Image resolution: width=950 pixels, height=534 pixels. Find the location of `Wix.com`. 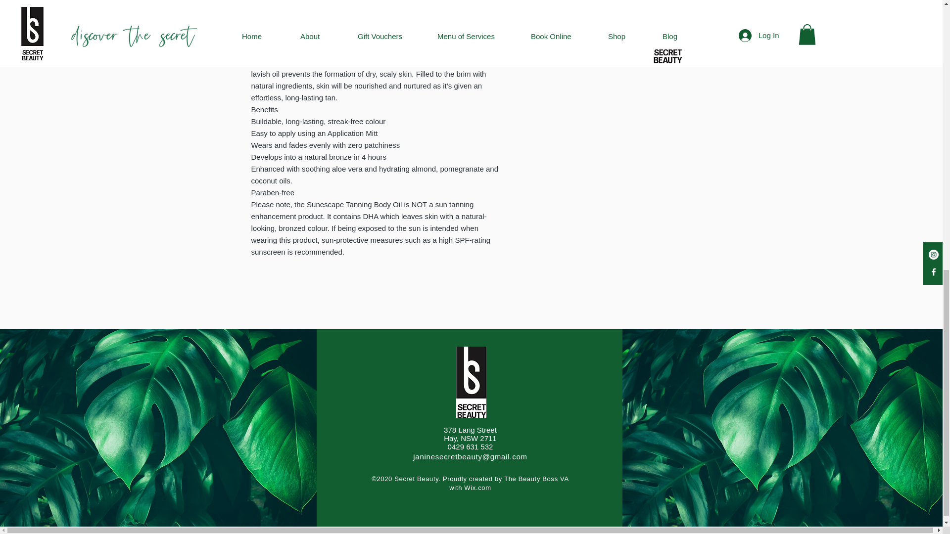

Wix.com is located at coordinates (477, 488).